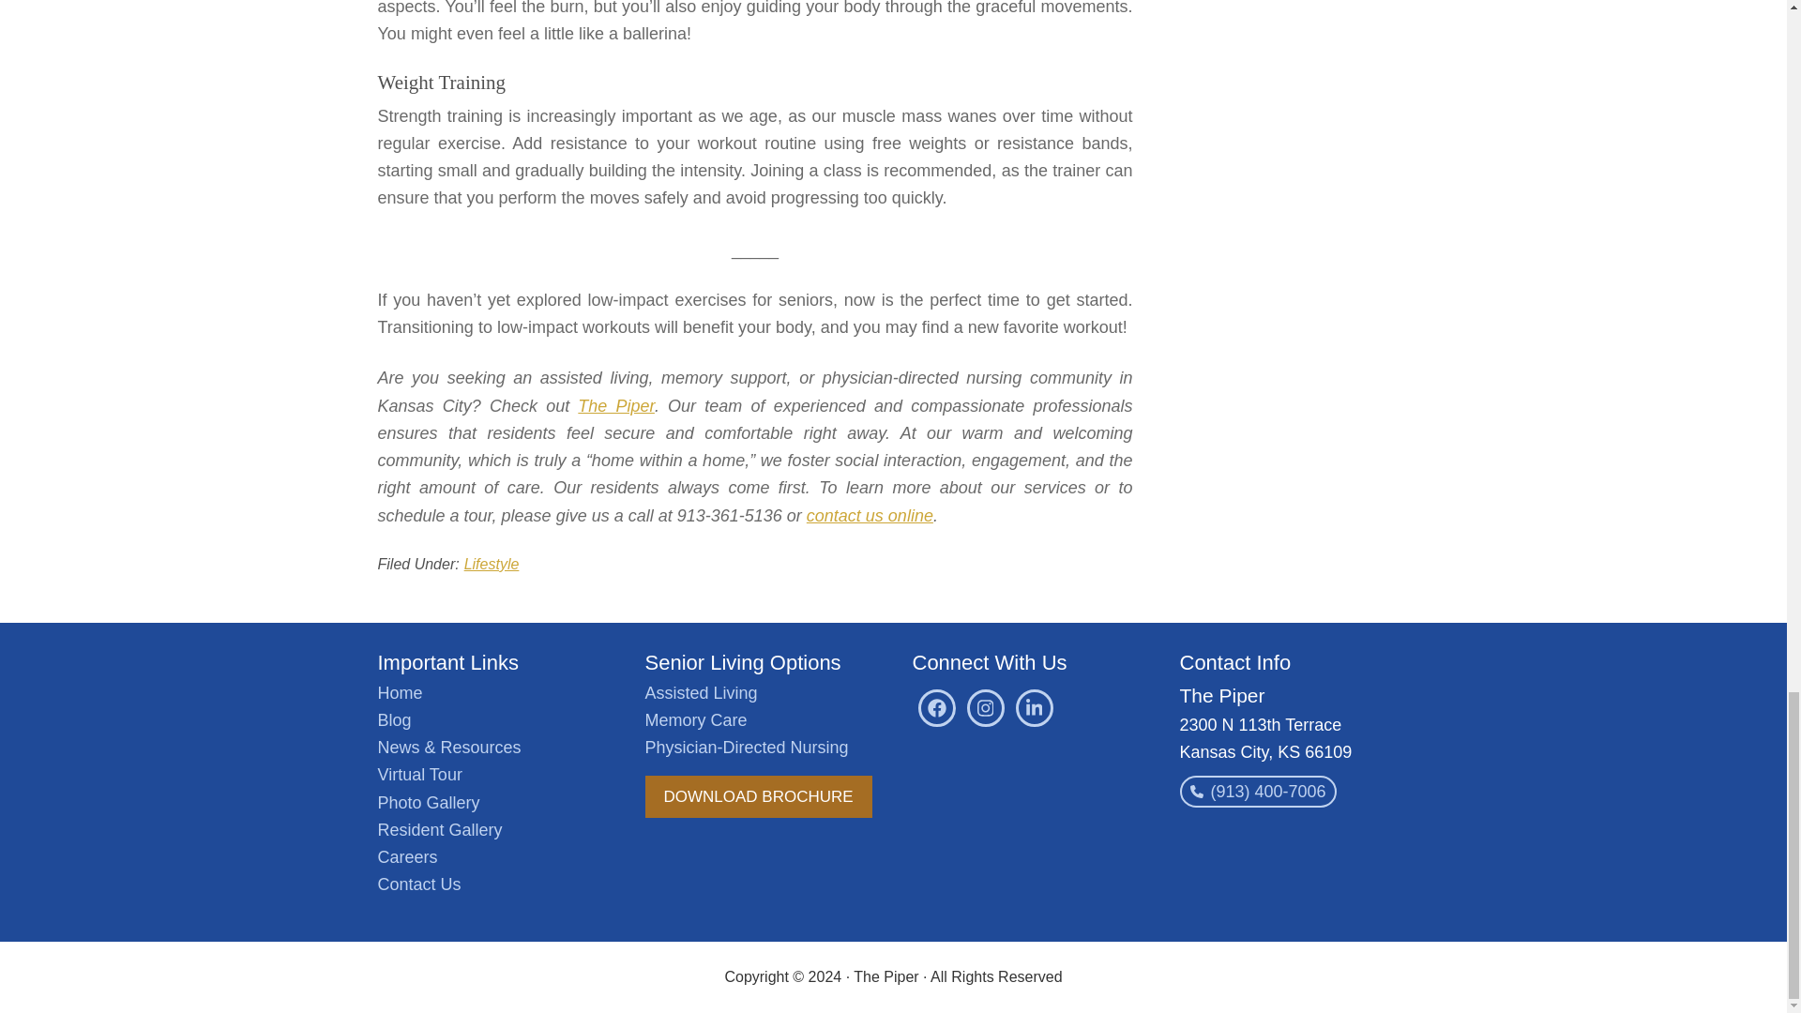 The image size is (1801, 1013). I want to click on Photo Gallery, so click(428, 803).